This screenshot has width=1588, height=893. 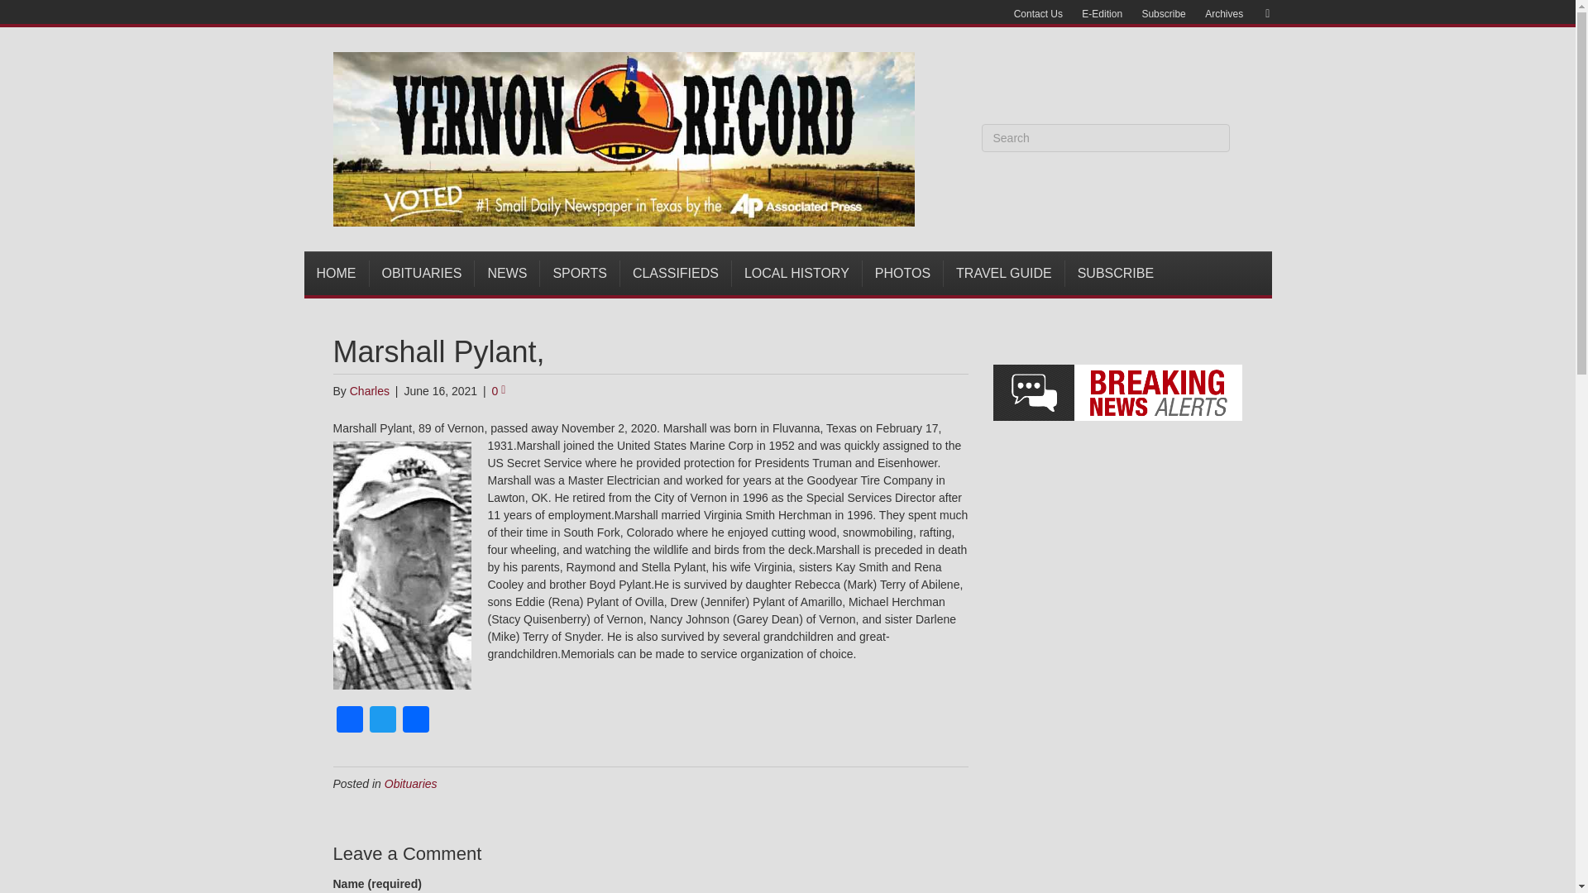 What do you see at coordinates (580, 273) in the screenshot?
I see `SPORTS` at bounding box center [580, 273].